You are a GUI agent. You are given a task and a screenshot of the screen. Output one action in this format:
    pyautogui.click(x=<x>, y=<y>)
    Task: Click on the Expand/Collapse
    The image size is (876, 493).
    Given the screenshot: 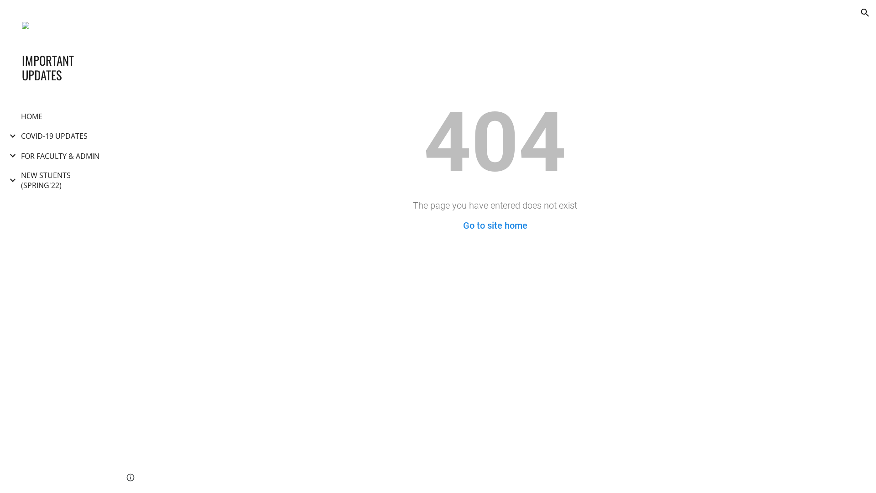 What is the action you would take?
    pyautogui.click(x=10, y=180)
    